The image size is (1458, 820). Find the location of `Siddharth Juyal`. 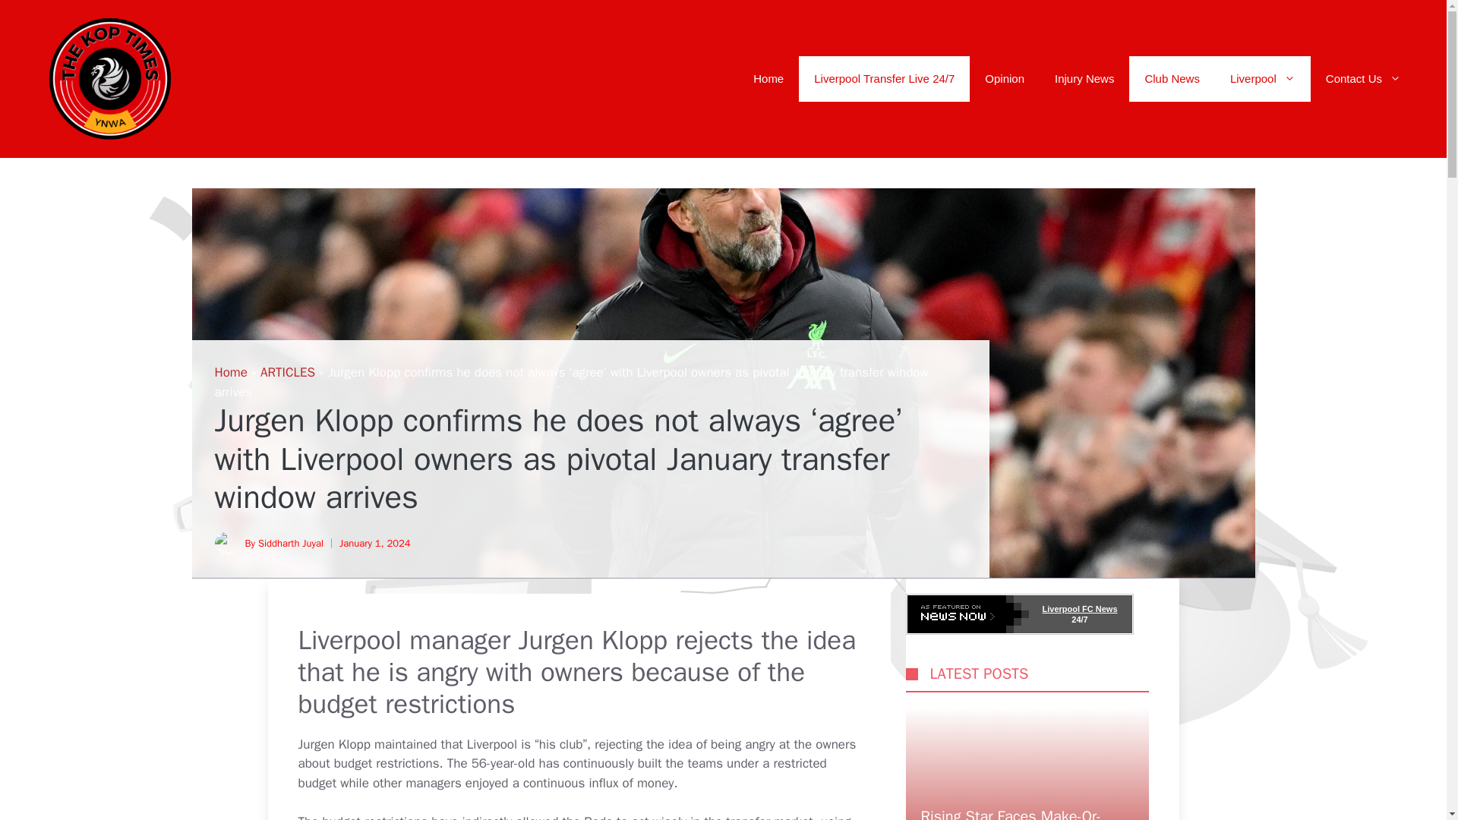

Siddharth Juyal is located at coordinates (290, 543).